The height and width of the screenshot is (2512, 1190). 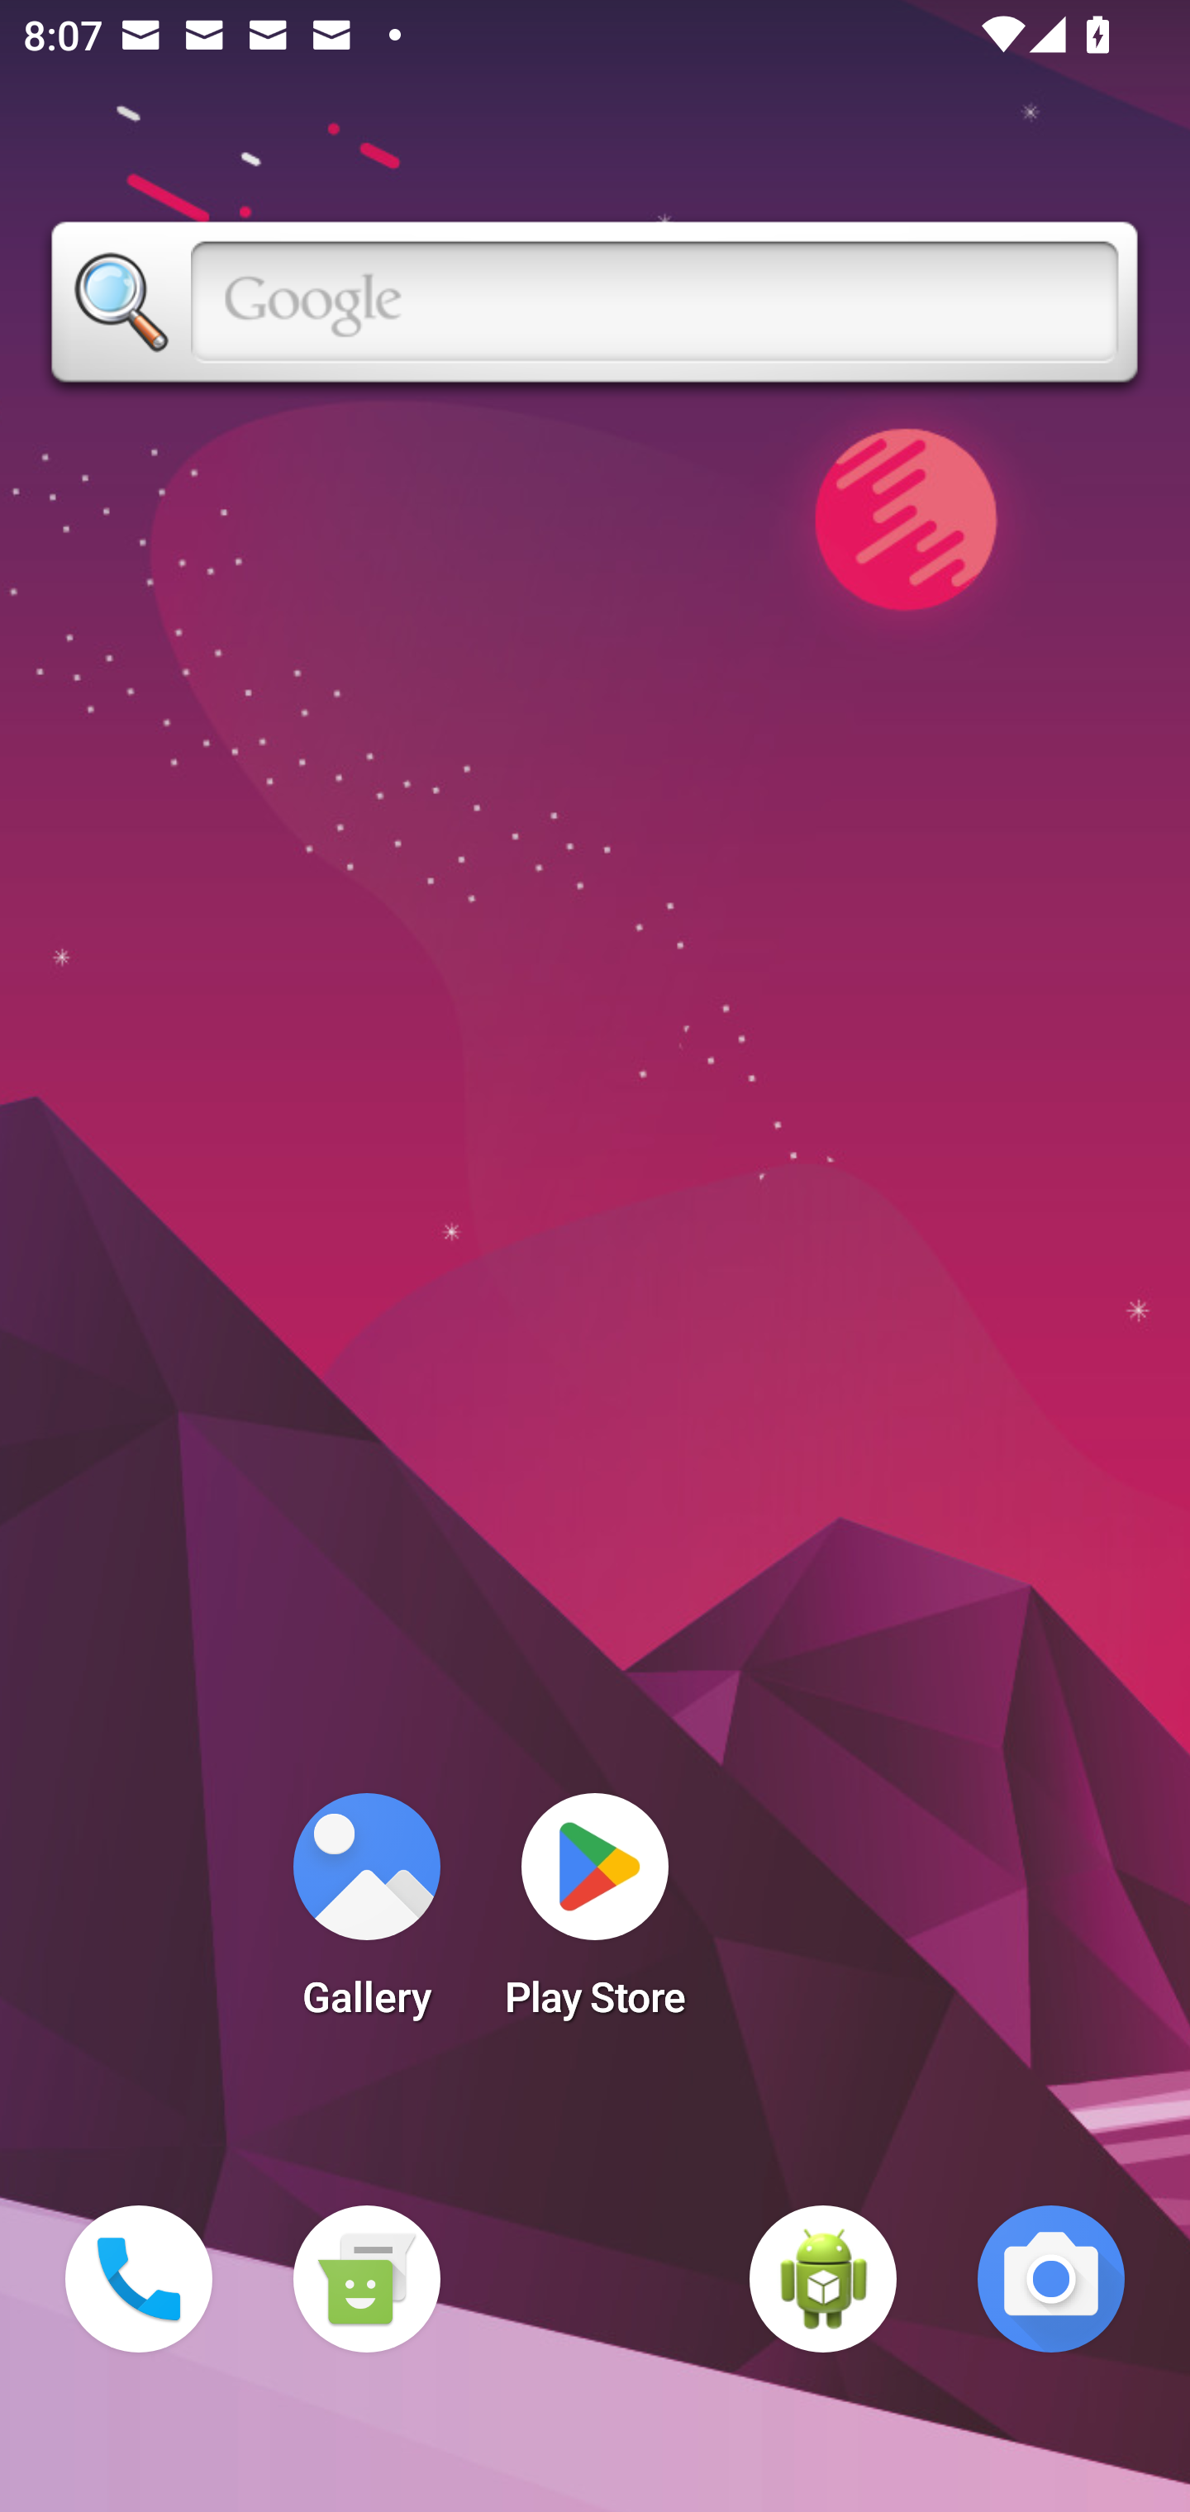 What do you see at coordinates (1051, 2279) in the screenshot?
I see `Camera` at bounding box center [1051, 2279].